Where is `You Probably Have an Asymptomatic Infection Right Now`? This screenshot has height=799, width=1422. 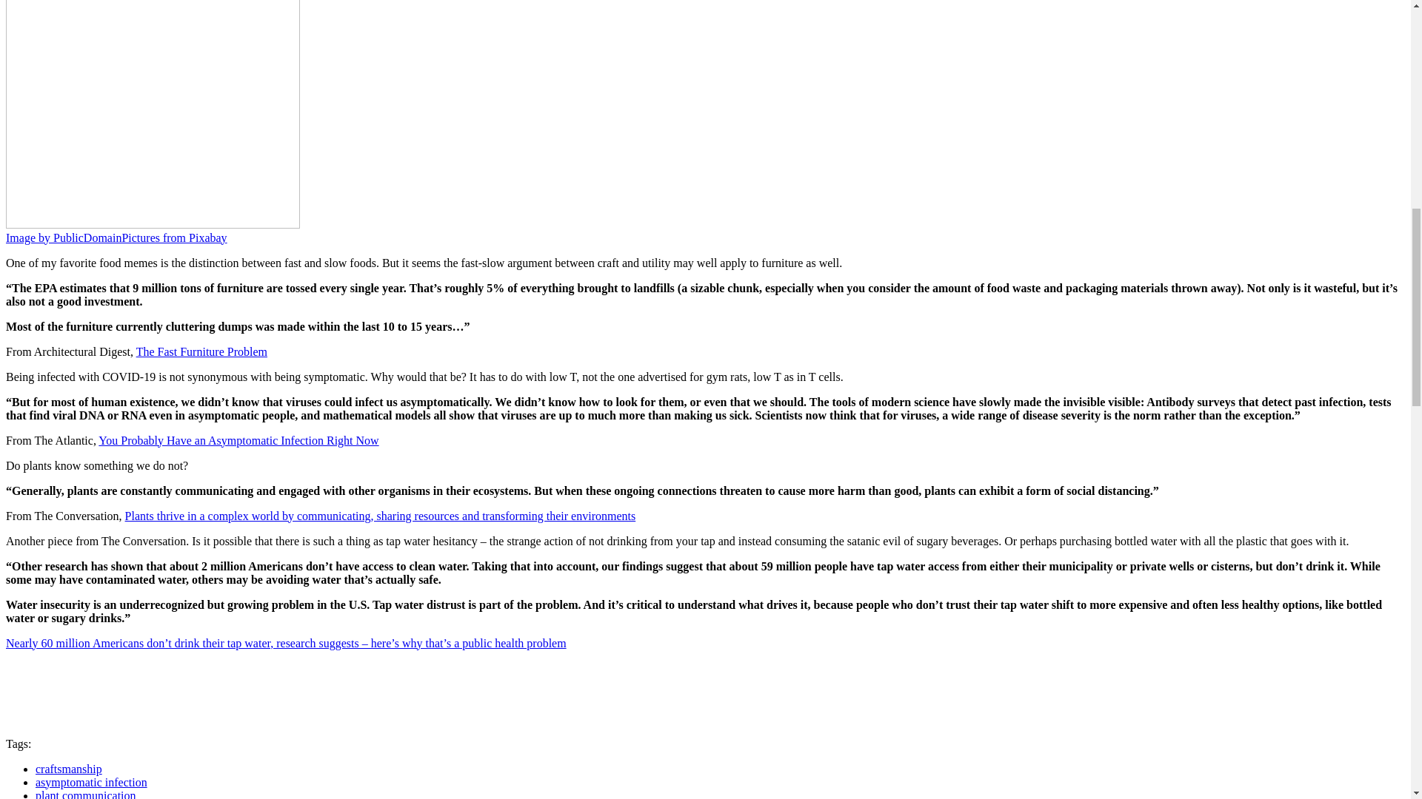
You Probably Have an Asymptomatic Infection Right Now is located at coordinates (238, 440).